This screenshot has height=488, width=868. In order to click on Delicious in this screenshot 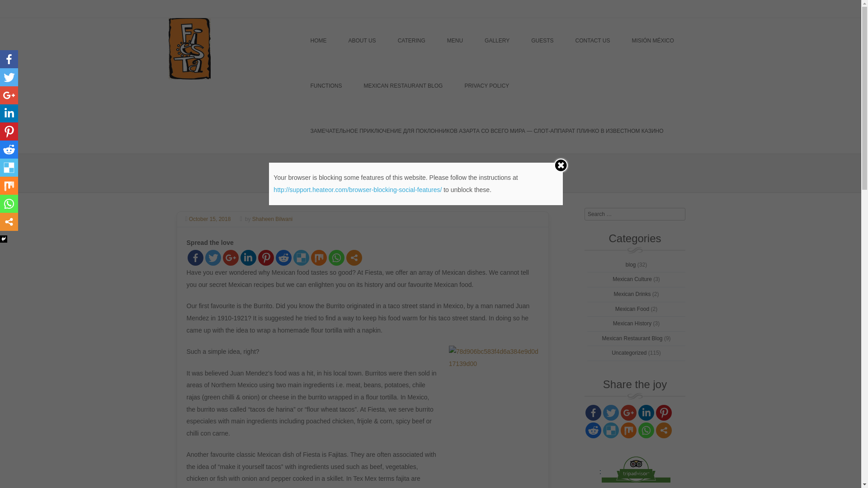, I will do `click(301, 258)`.